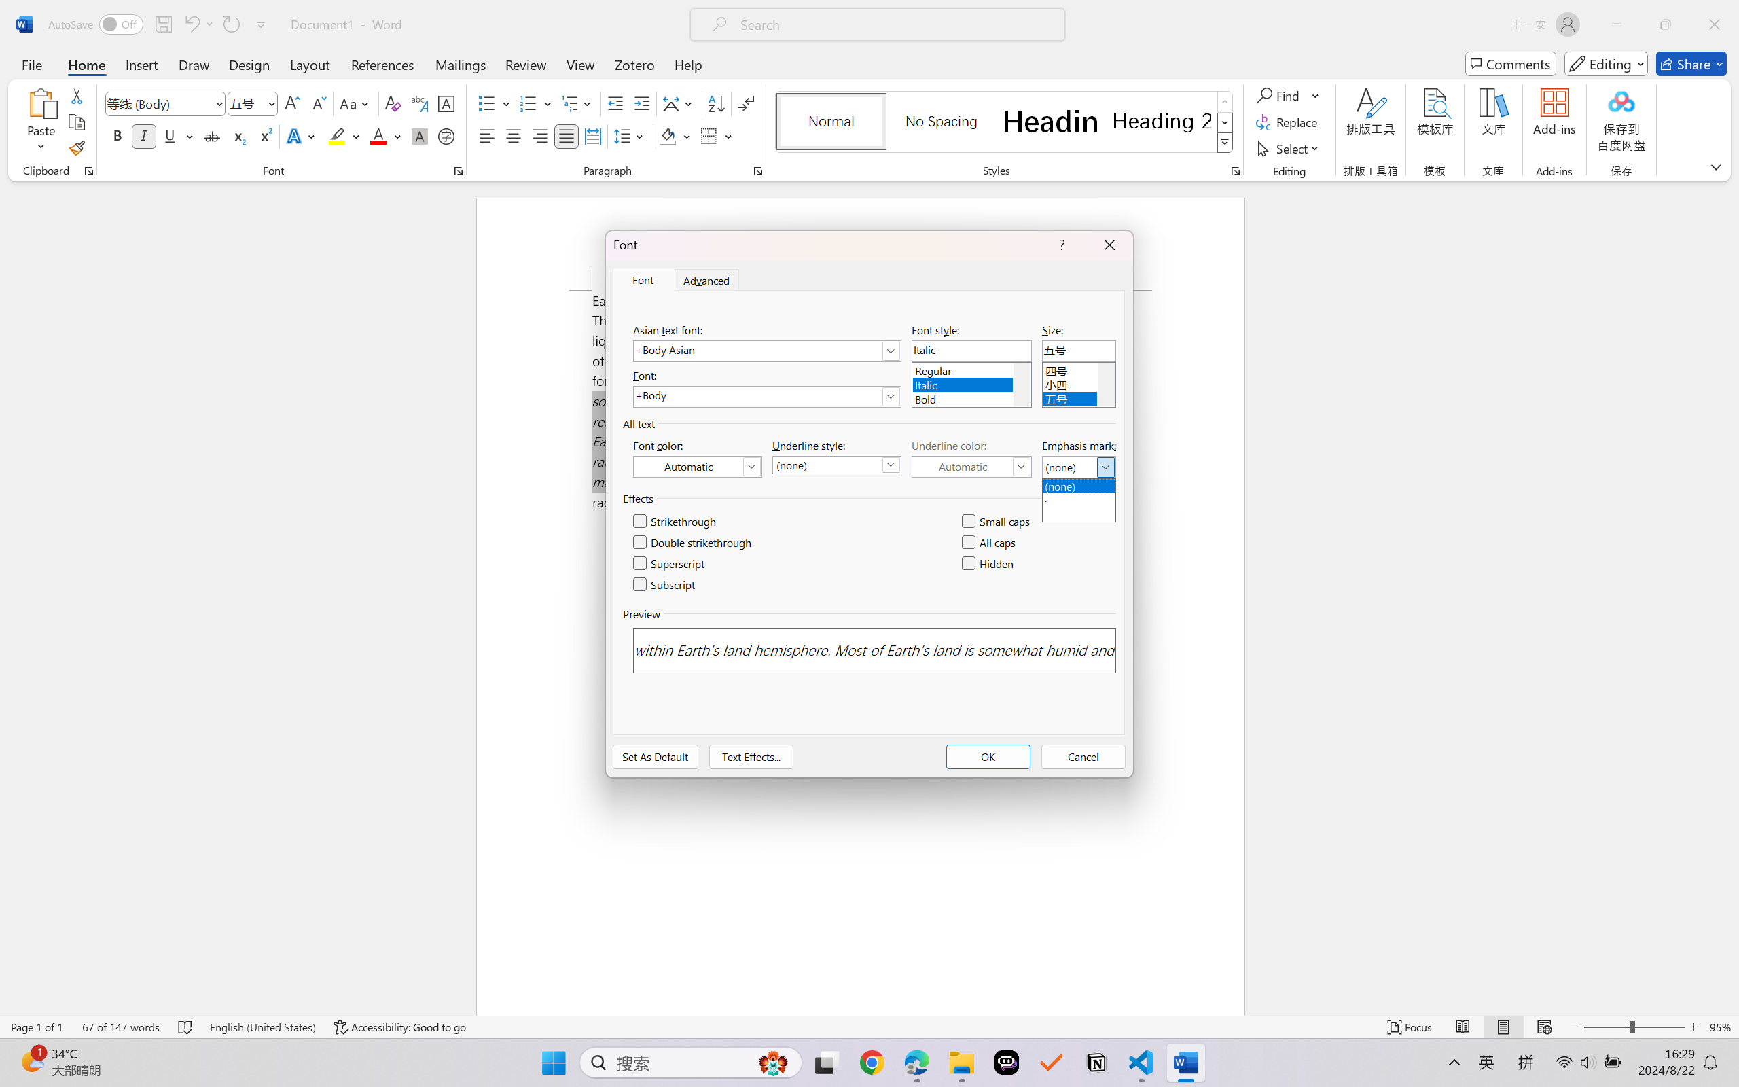 Image resolution: width=1739 pixels, height=1087 pixels. Describe the element at coordinates (670, 564) in the screenshot. I see `Superscript` at that location.